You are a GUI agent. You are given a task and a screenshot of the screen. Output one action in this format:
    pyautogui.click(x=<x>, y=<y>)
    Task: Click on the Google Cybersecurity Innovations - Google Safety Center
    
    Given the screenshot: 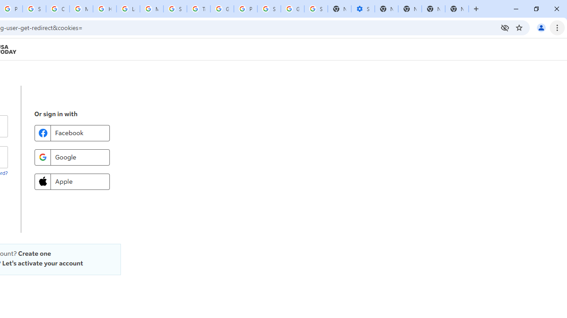 What is the action you would take?
    pyautogui.click(x=292, y=9)
    